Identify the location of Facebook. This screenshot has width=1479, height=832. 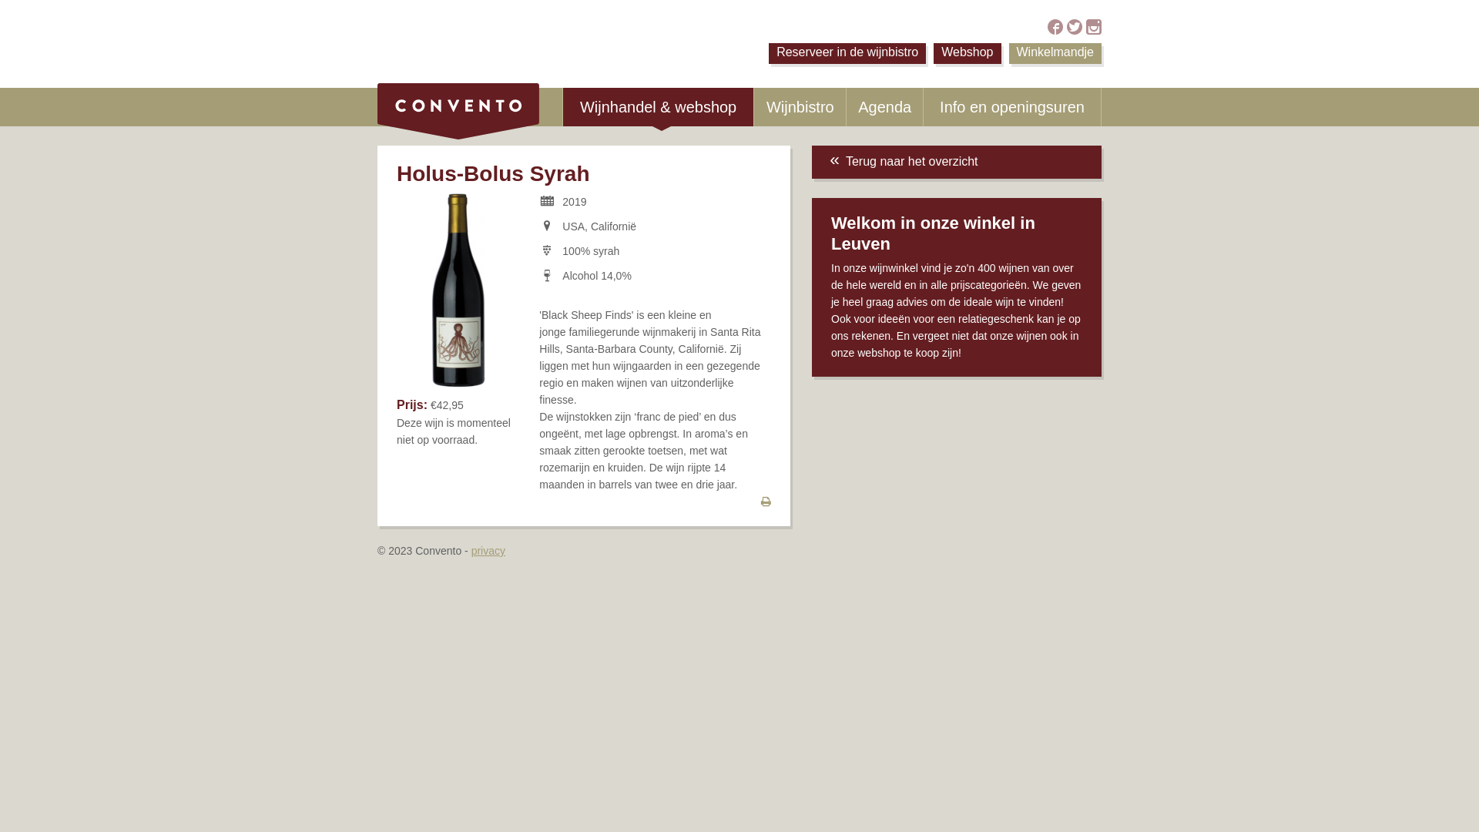
(1055, 27).